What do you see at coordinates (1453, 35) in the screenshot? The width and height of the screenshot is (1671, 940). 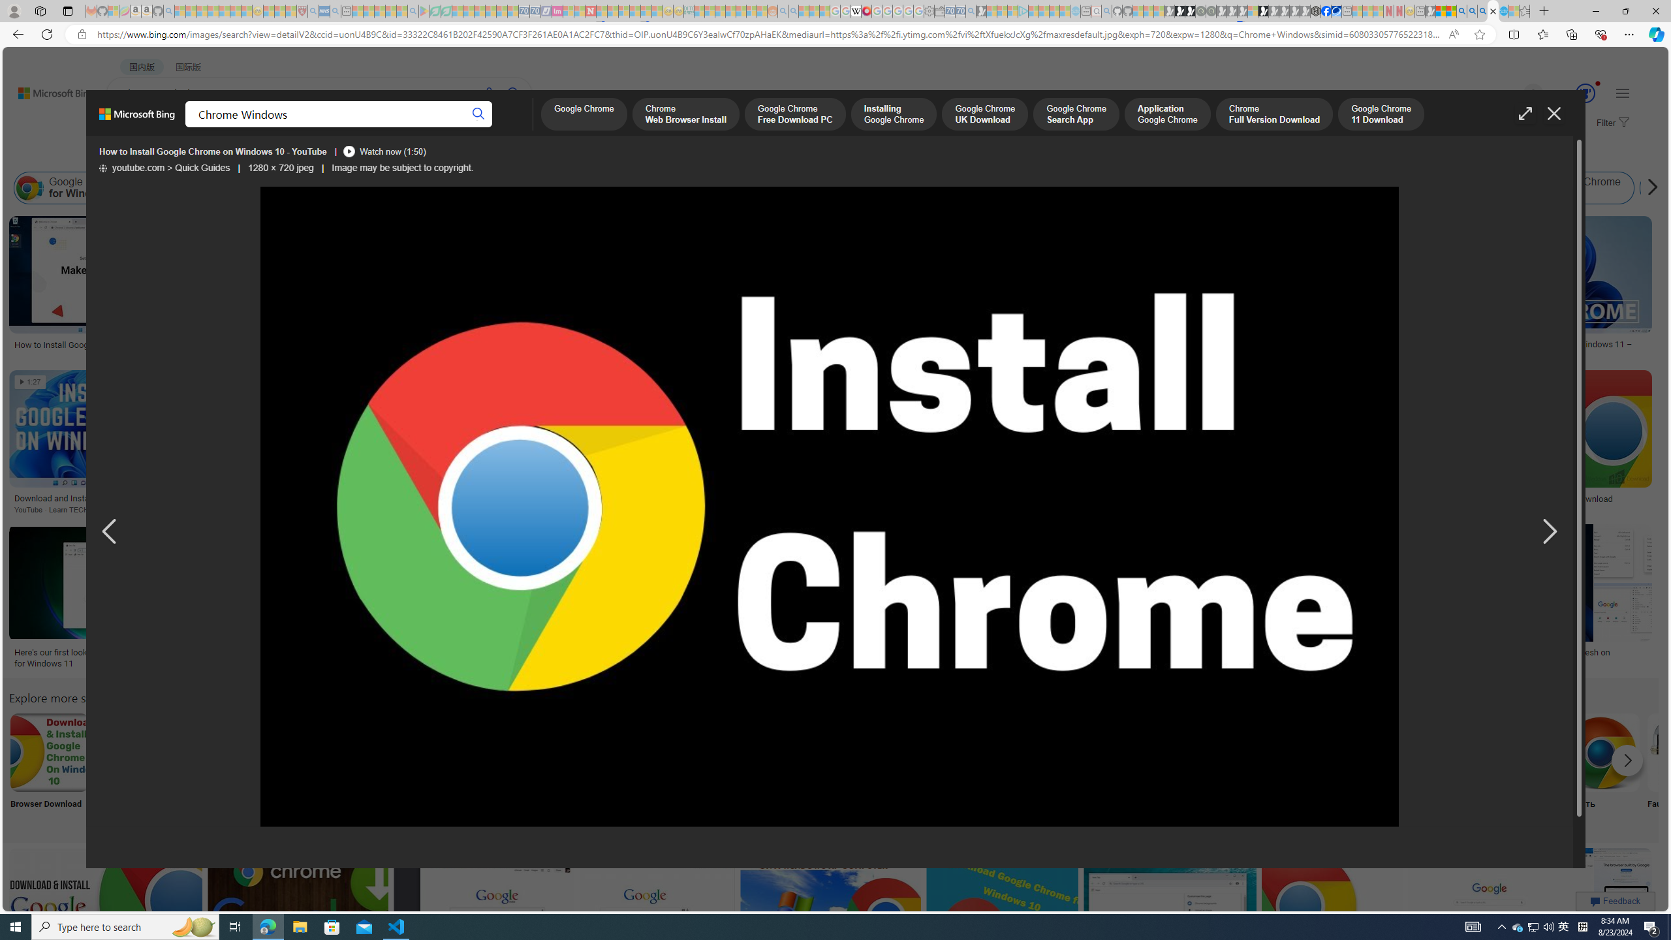 I see `Read aloud this page (Ctrl+Shift+U)` at bounding box center [1453, 35].